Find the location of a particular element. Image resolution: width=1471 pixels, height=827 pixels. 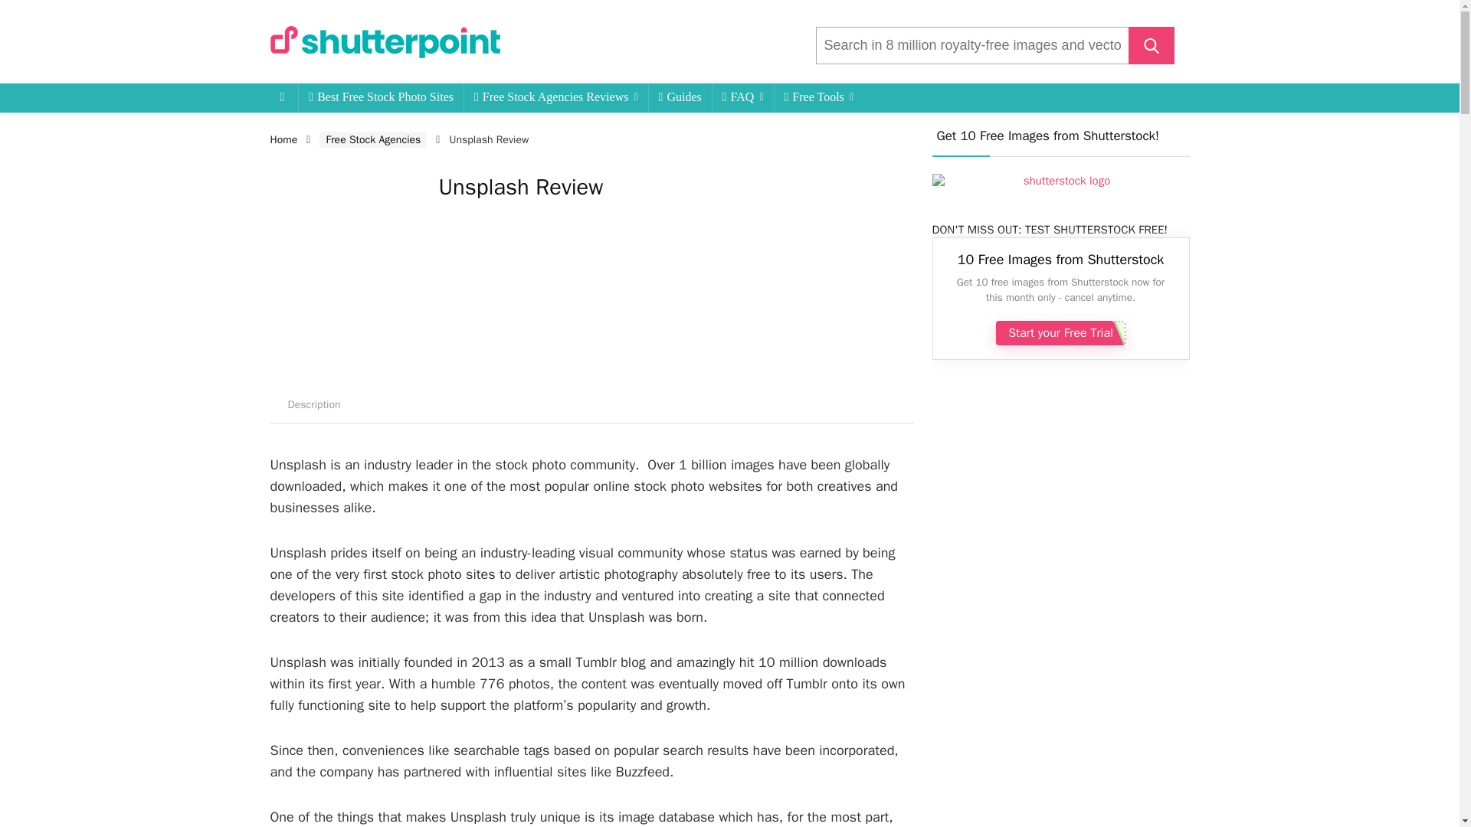

Free Stock Agencies Reviews is located at coordinates (556, 98).